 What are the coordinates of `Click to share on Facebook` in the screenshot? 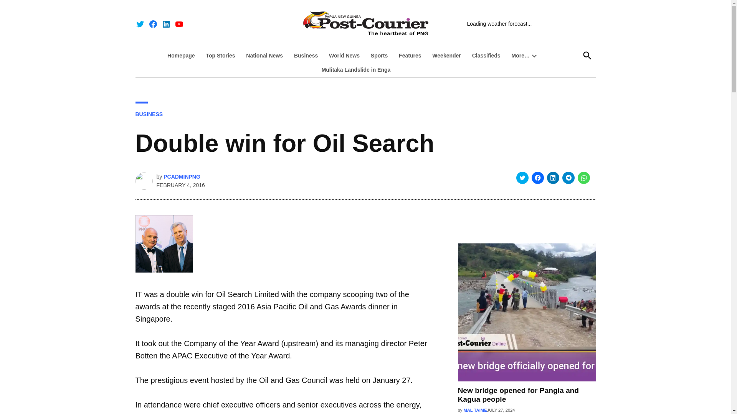 It's located at (537, 178).